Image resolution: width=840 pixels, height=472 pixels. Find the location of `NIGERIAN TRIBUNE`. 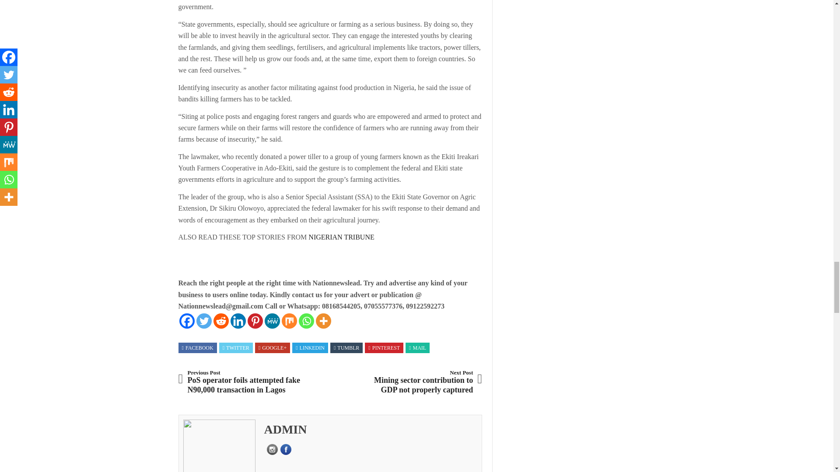

NIGERIAN TRIBUNE is located at coordinates (340, 237).